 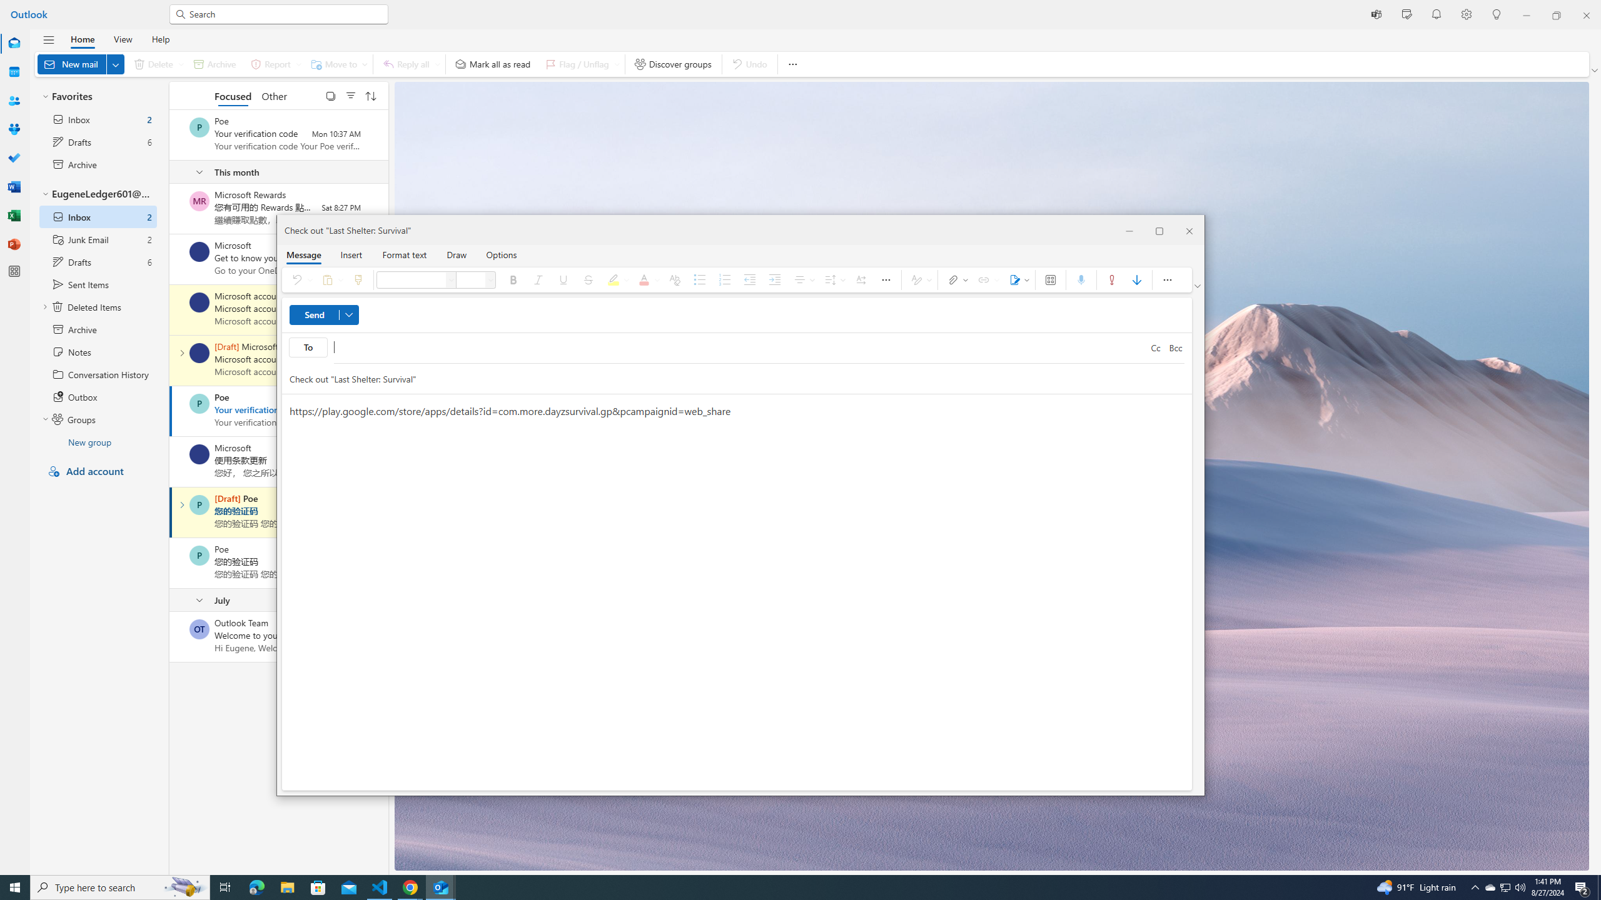 I want to click on Ribbon display options, so click(x=1198, y=286).